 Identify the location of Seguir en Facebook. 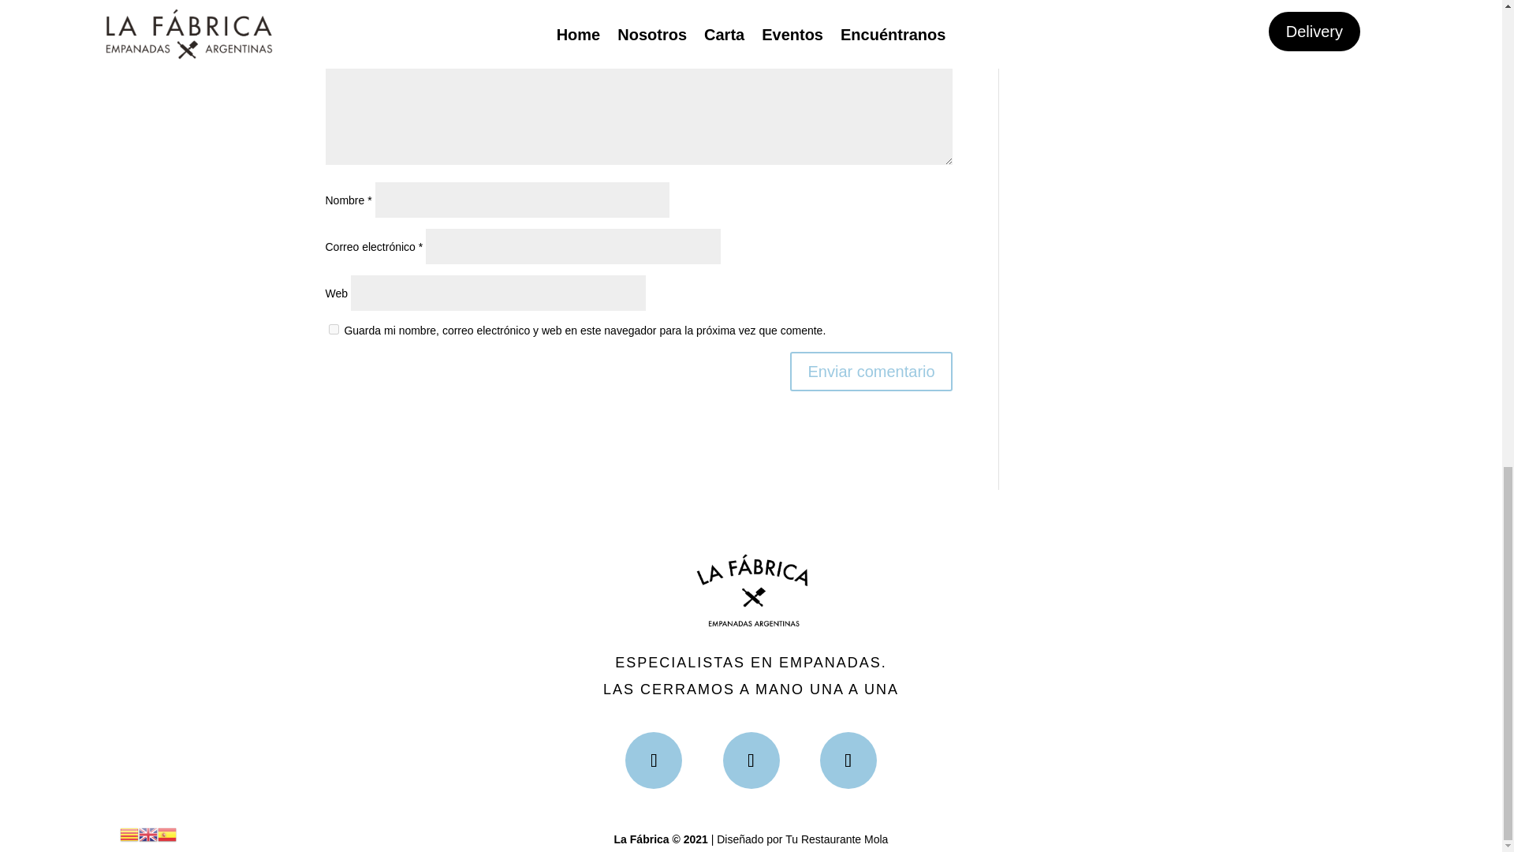
(653, 760).